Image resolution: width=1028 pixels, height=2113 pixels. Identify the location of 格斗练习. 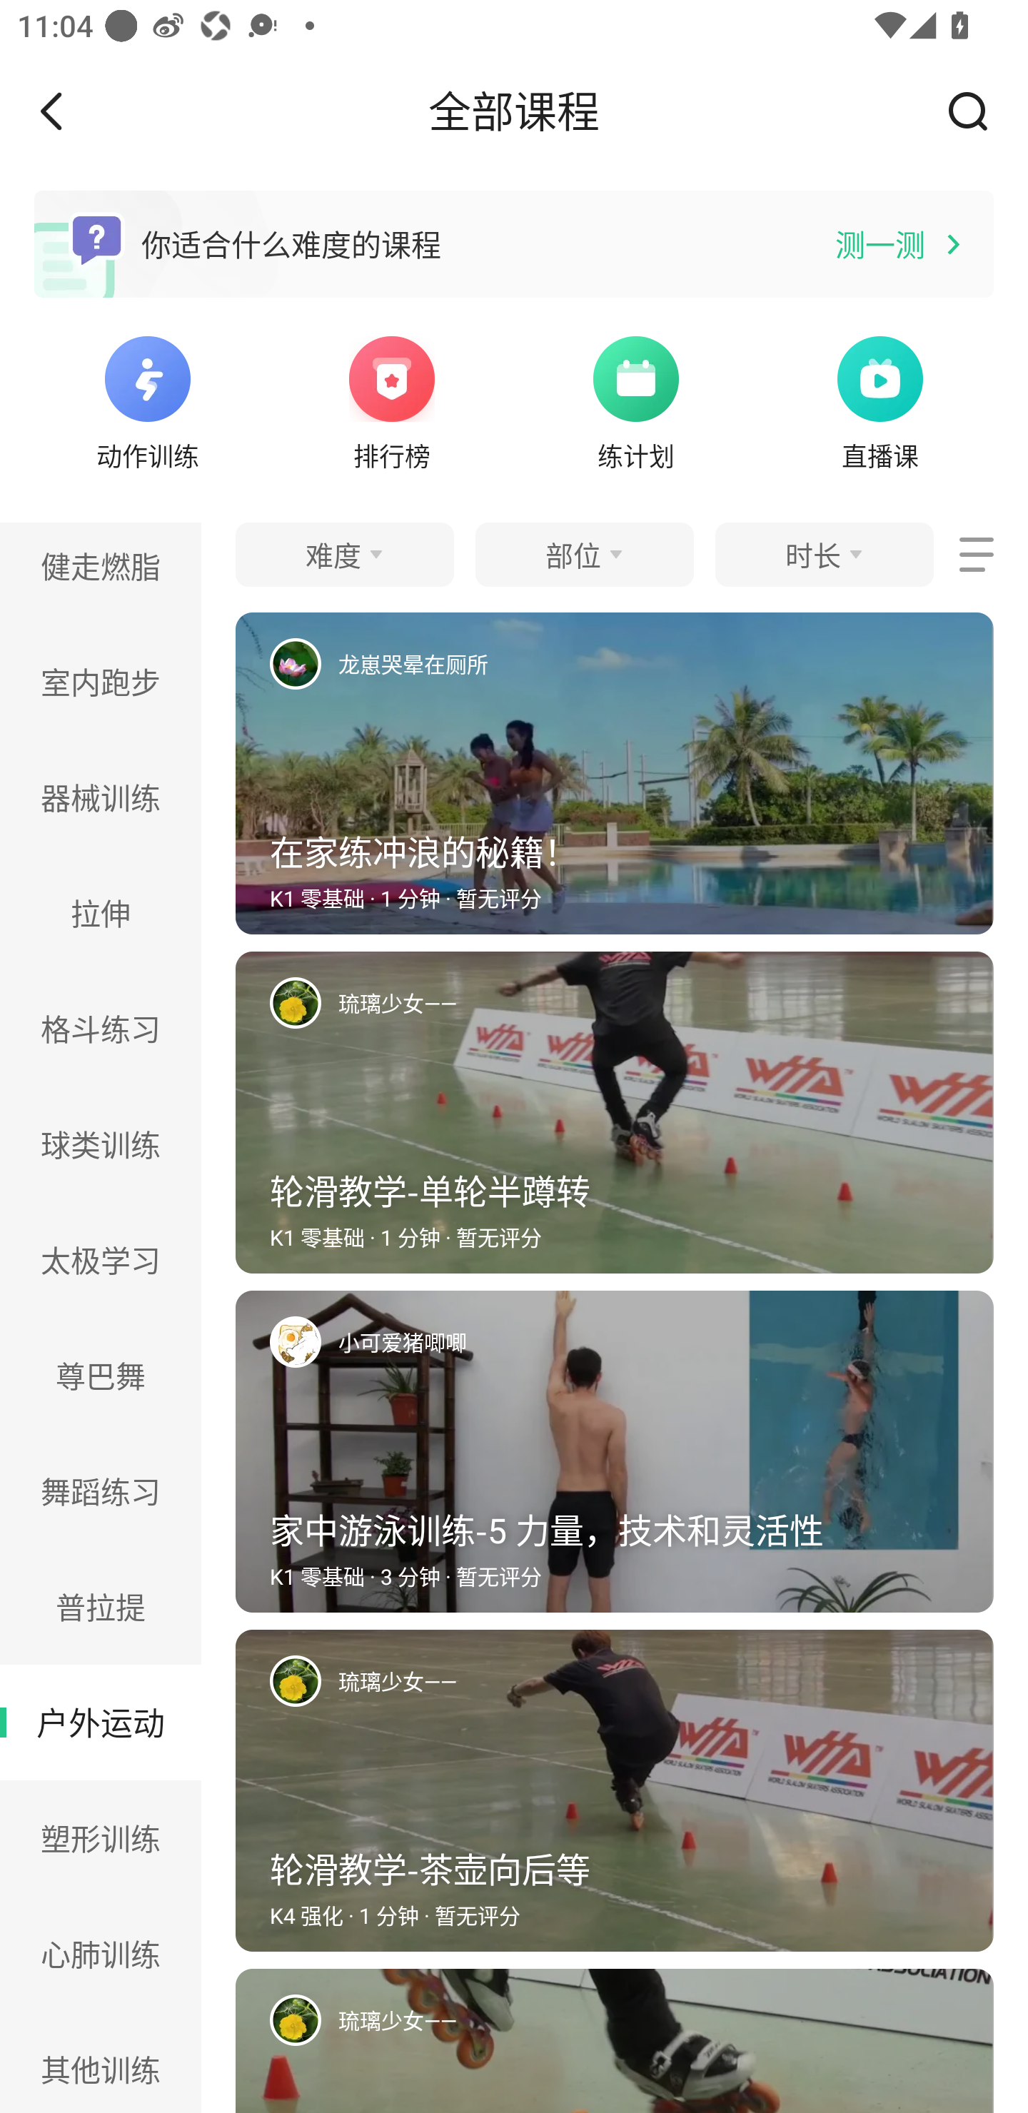
(101, 1028).